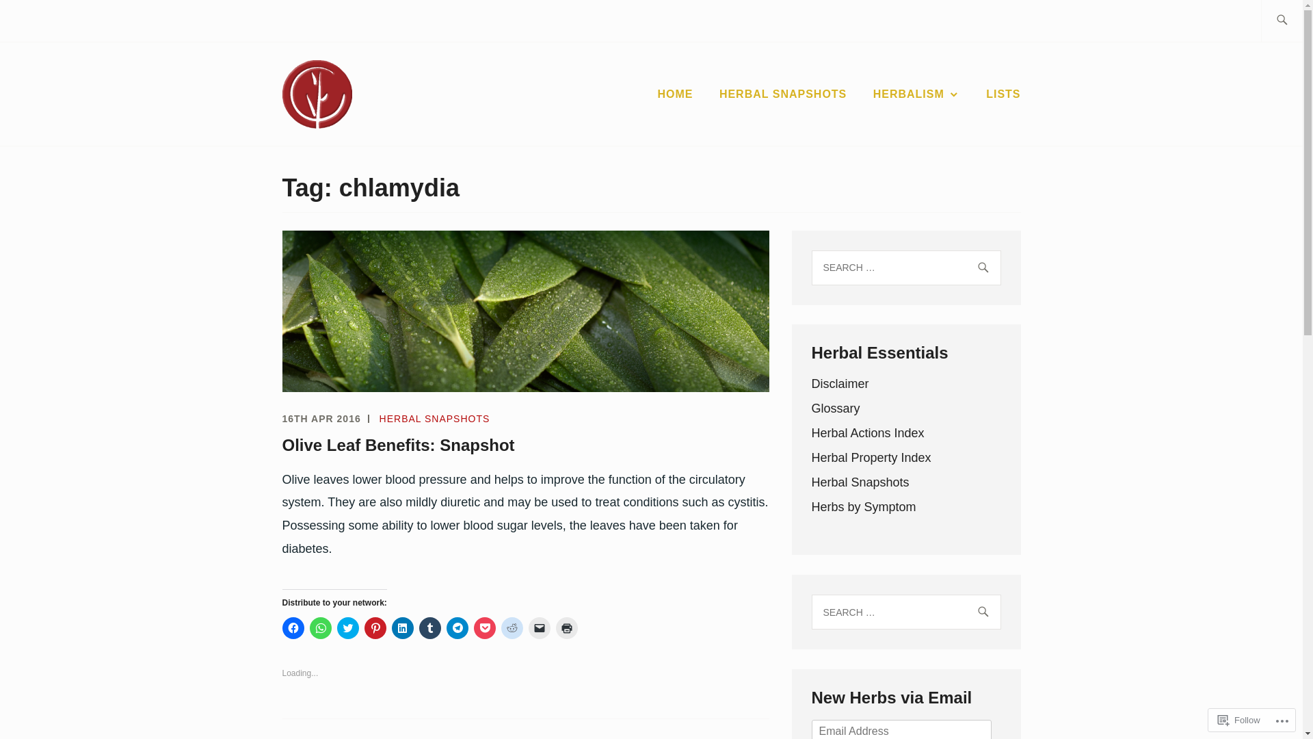 The image size is (1313, 739). What do you see at coordinates (321, 419) in the screenshot?
I see `16TH APR 2016` at bounding box center [321, 419].